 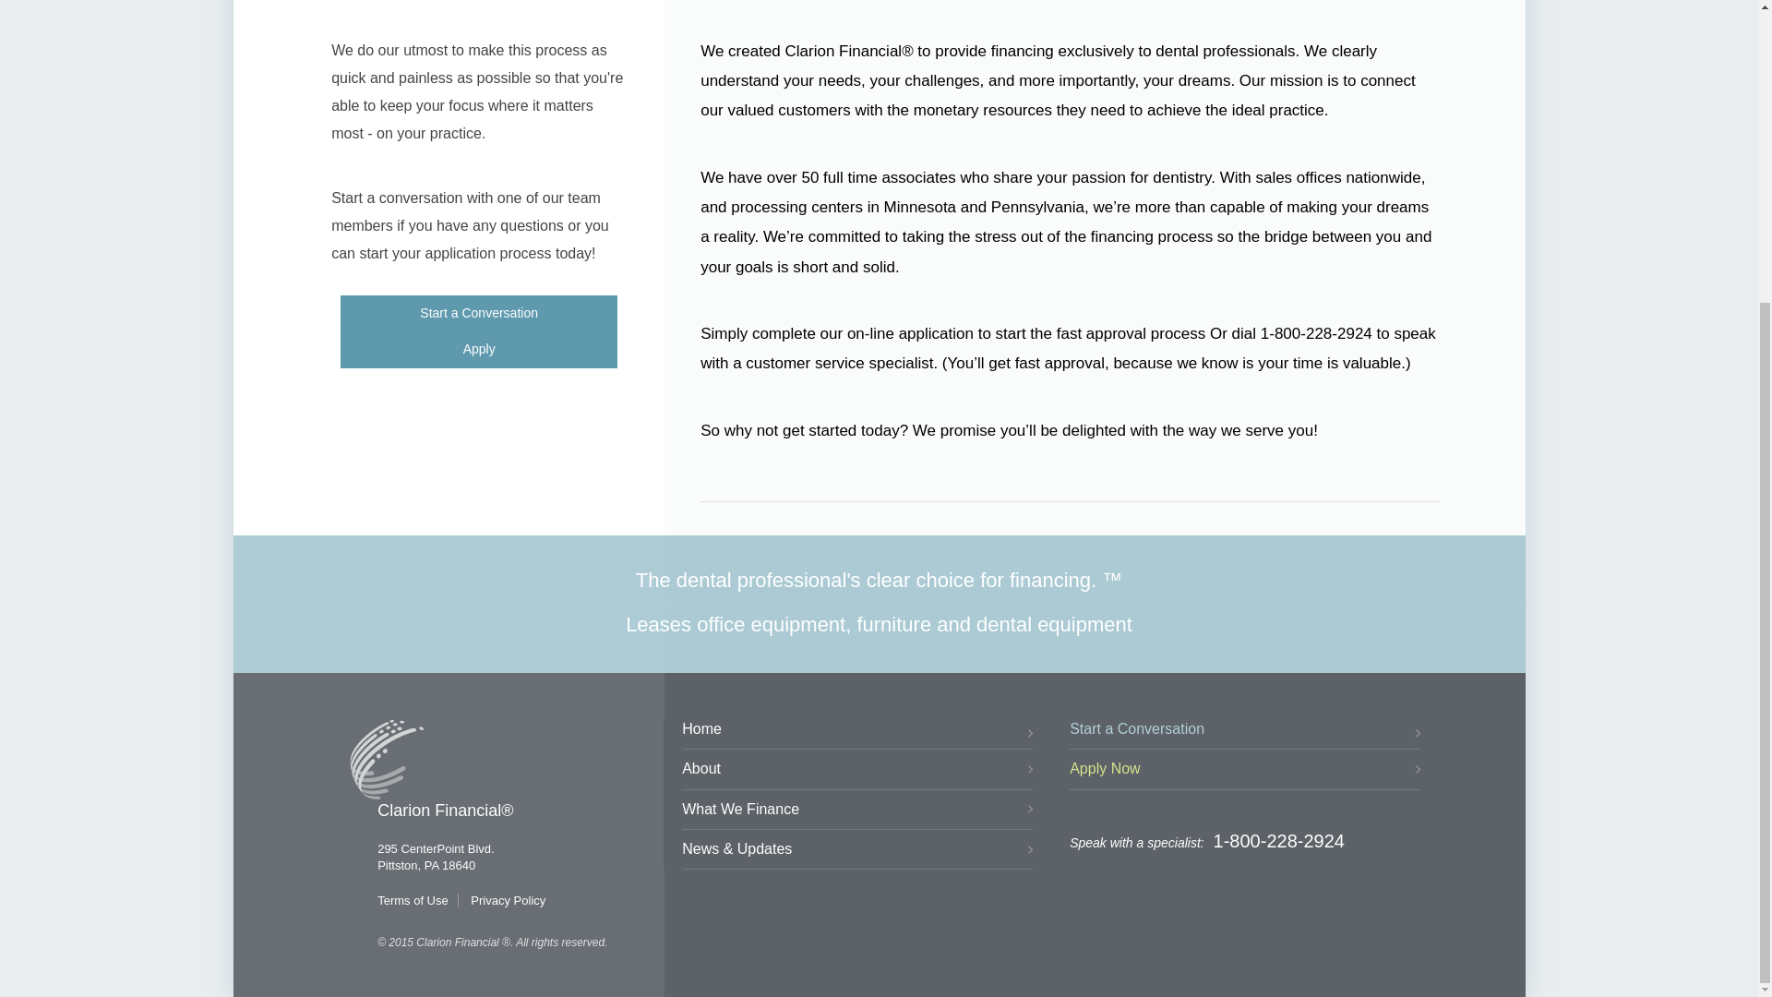 What do you see at coordinates (1245, 734) in the screenshot?
I see `Start a Conversation` at bounding box center [1245, 734].